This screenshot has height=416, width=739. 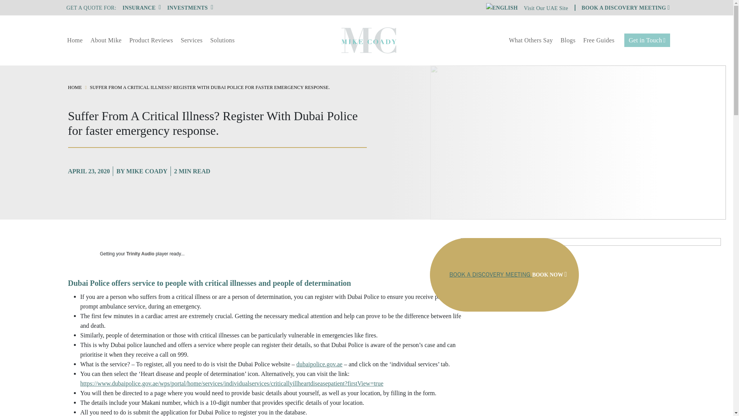 I want to click on INVESTMENTS, so click(x=190, y=8).